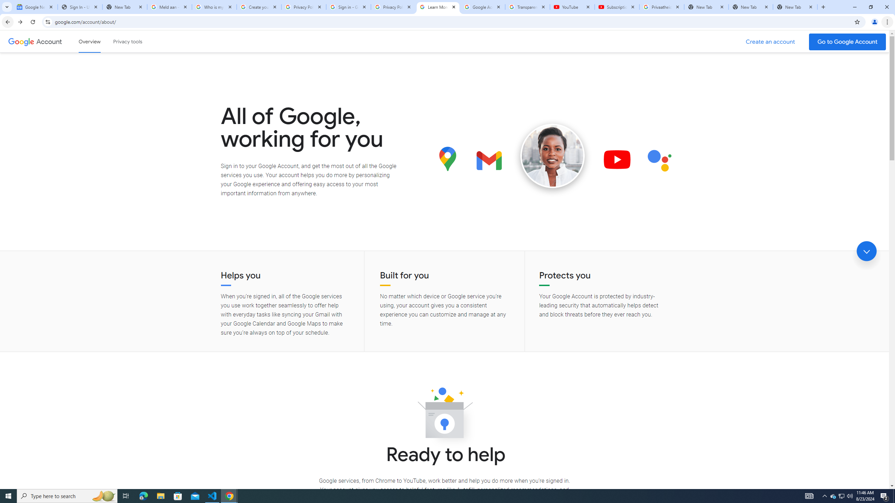  What do you see at coordinates (36, 310) in the screenshot?
I see `Print` at bounding box center [36, 310].